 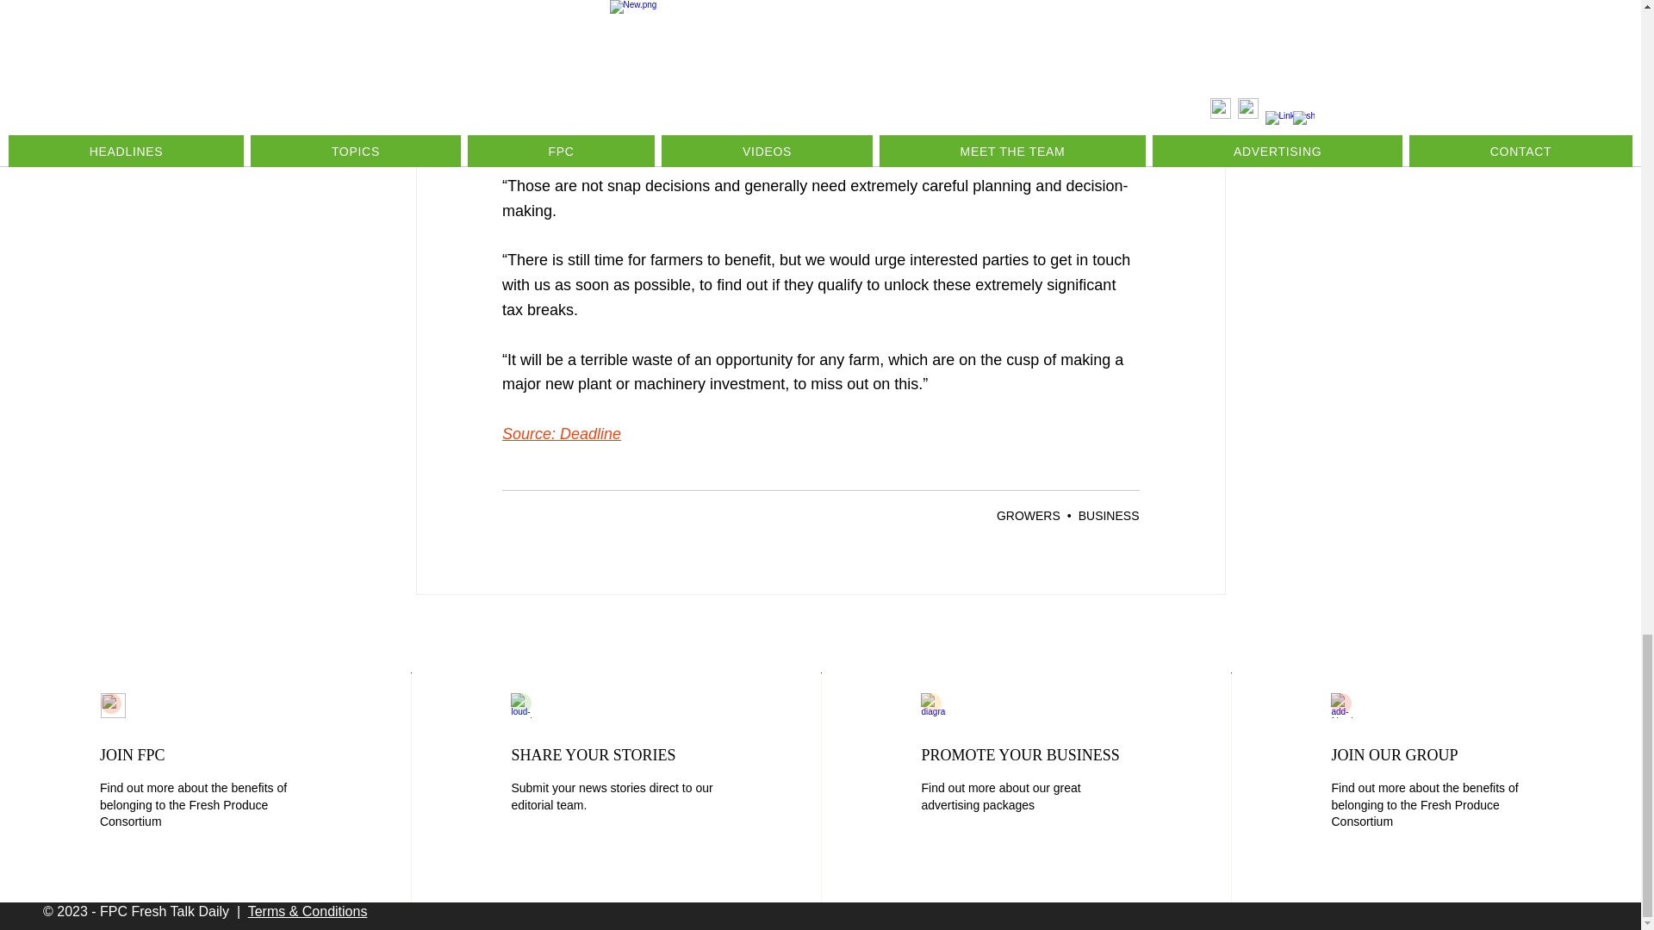 What do you see at coordinates (1108, 515) in the screenshot?
I see `BUSINESS` at bounding box center [1108, 515].